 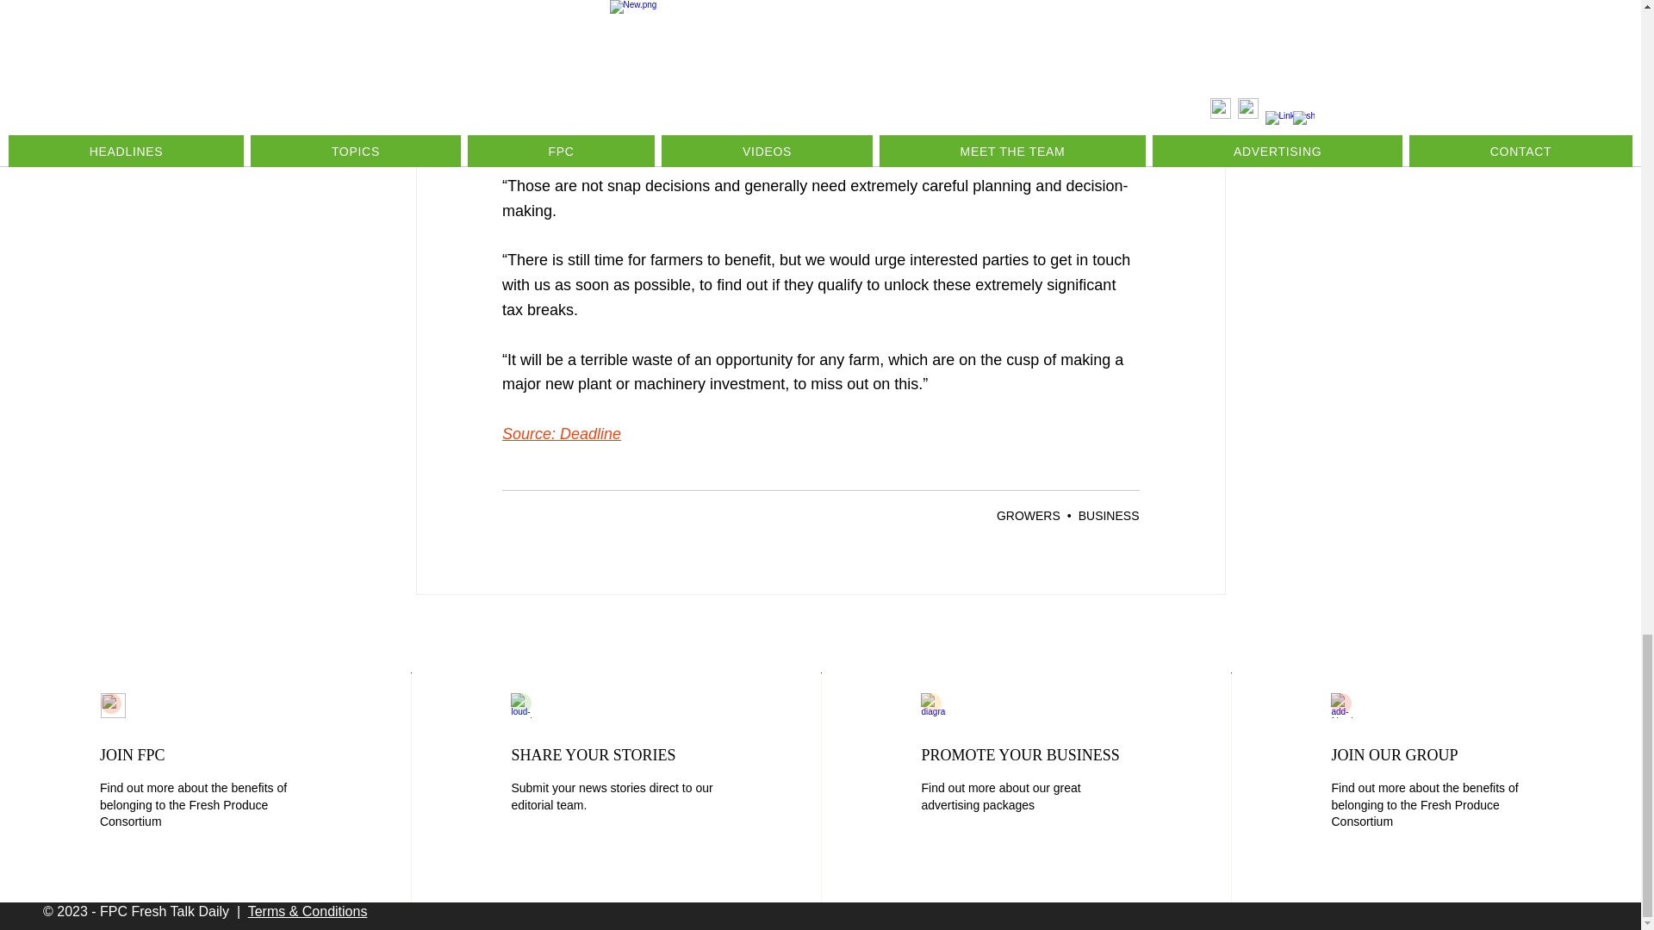 What do you see at coordinates (1108, 515) in the screenshot?
I see `BUSINESS` at bounding box center [1108, 515].